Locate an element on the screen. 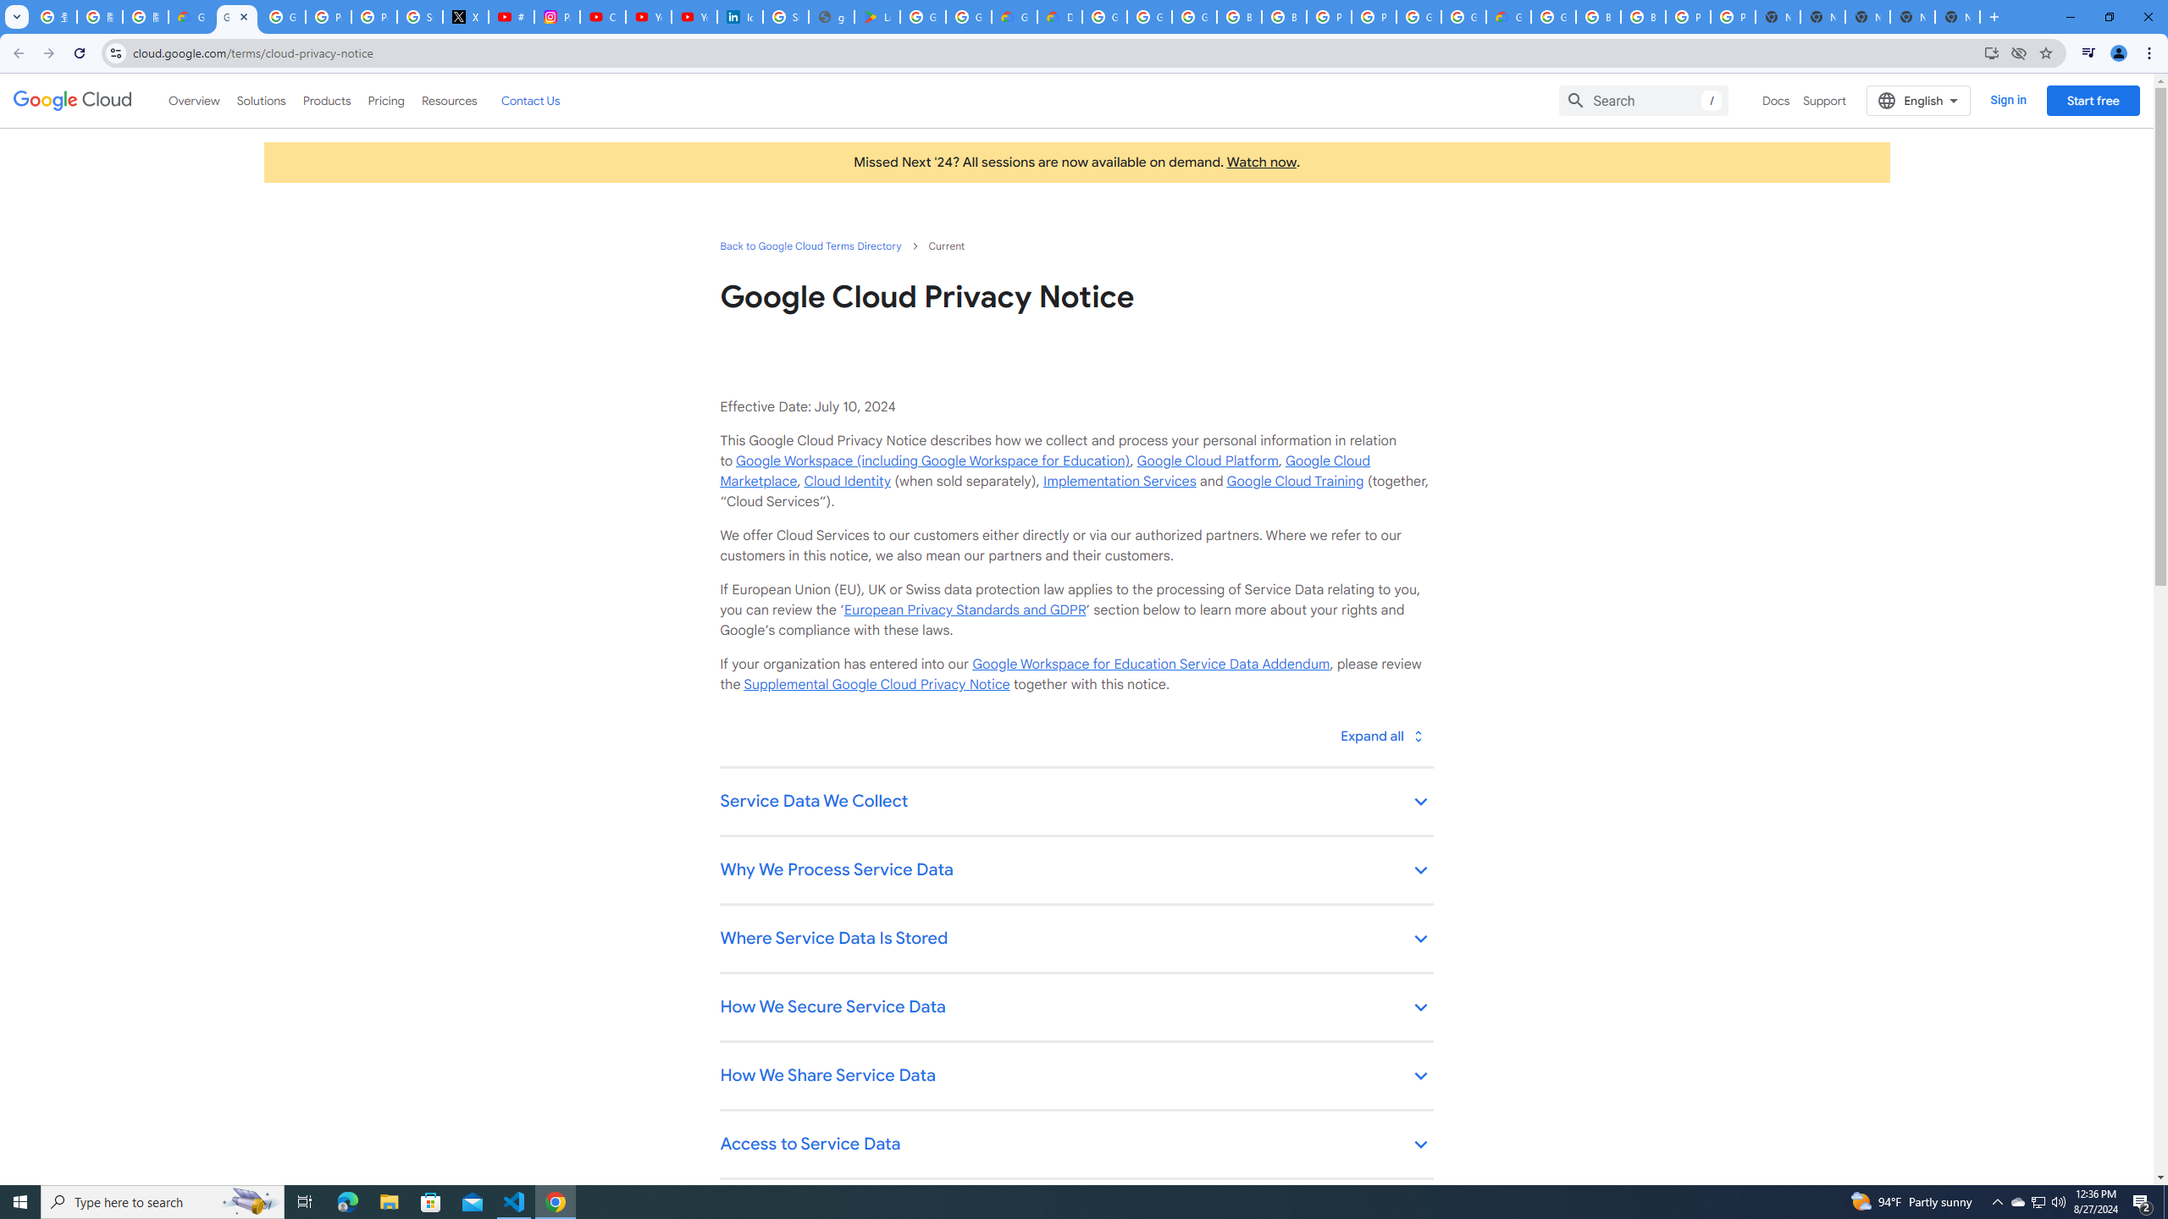  Google Workspace (including Google Workspace for Education) is located at coordinates (932, 461).